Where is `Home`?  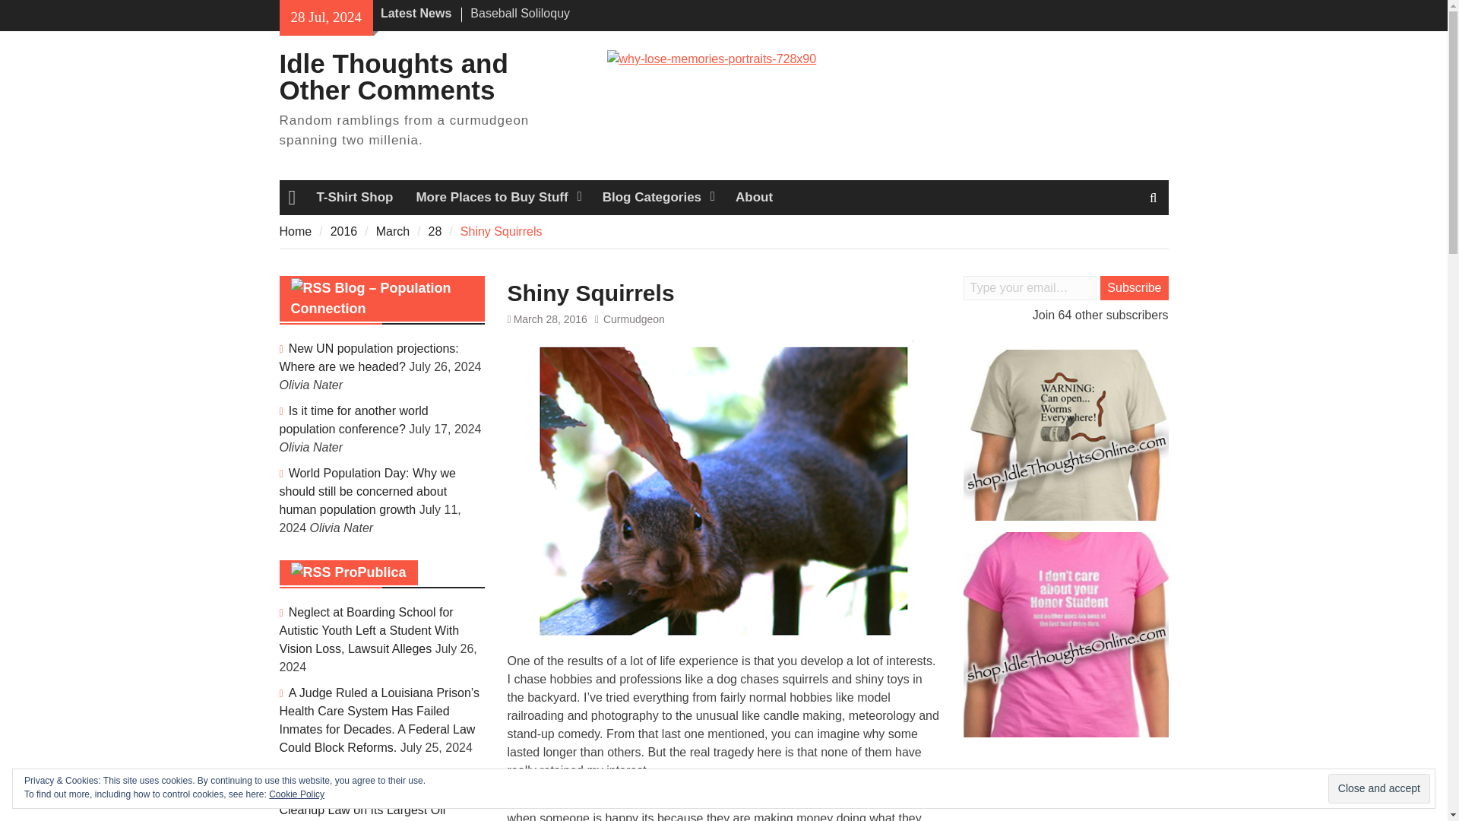 Home is located at coordinates (296, 231).